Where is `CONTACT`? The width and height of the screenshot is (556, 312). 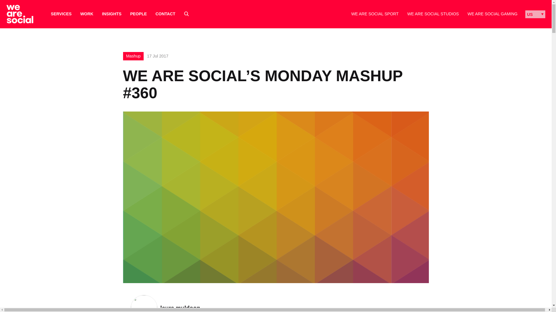 CONTACT is located at coordinates (165, 14).